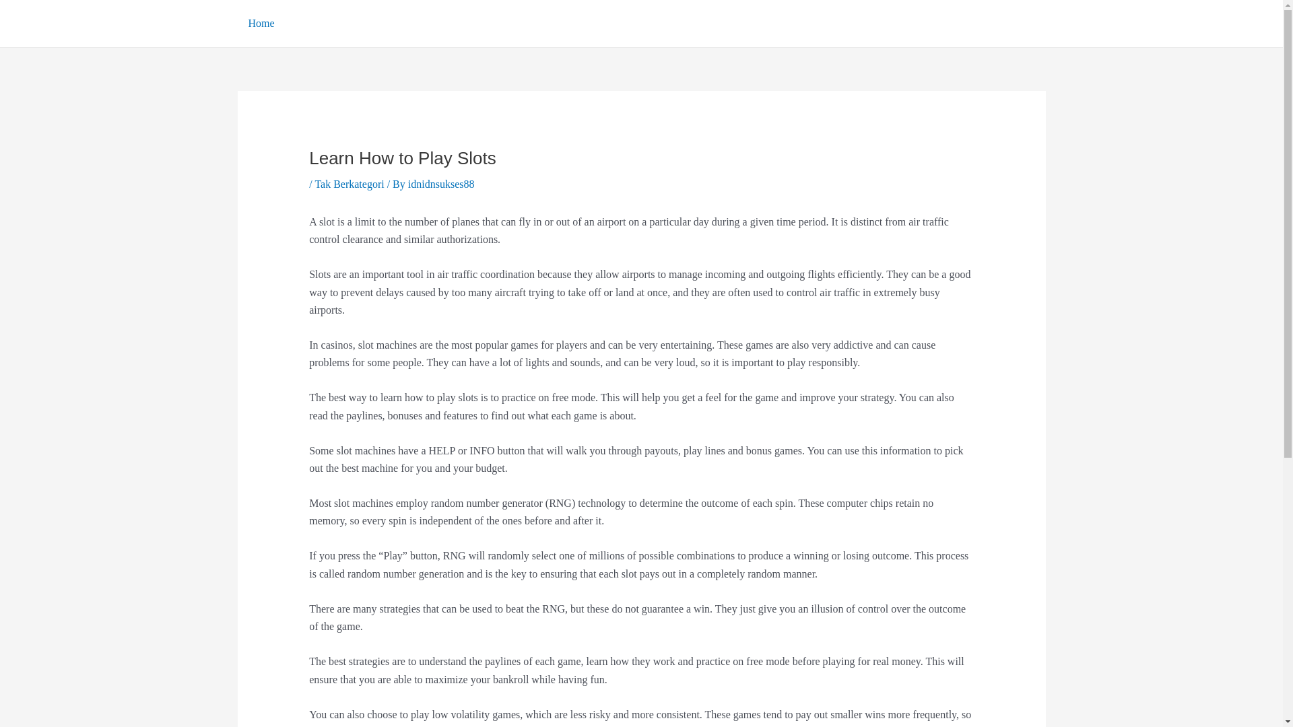 This screenshot has height=727, width=1293. What do you see at coordinates (349, 183) in the screenshot?
I see `Tak Berkategori` at bounding box center [349, 183].